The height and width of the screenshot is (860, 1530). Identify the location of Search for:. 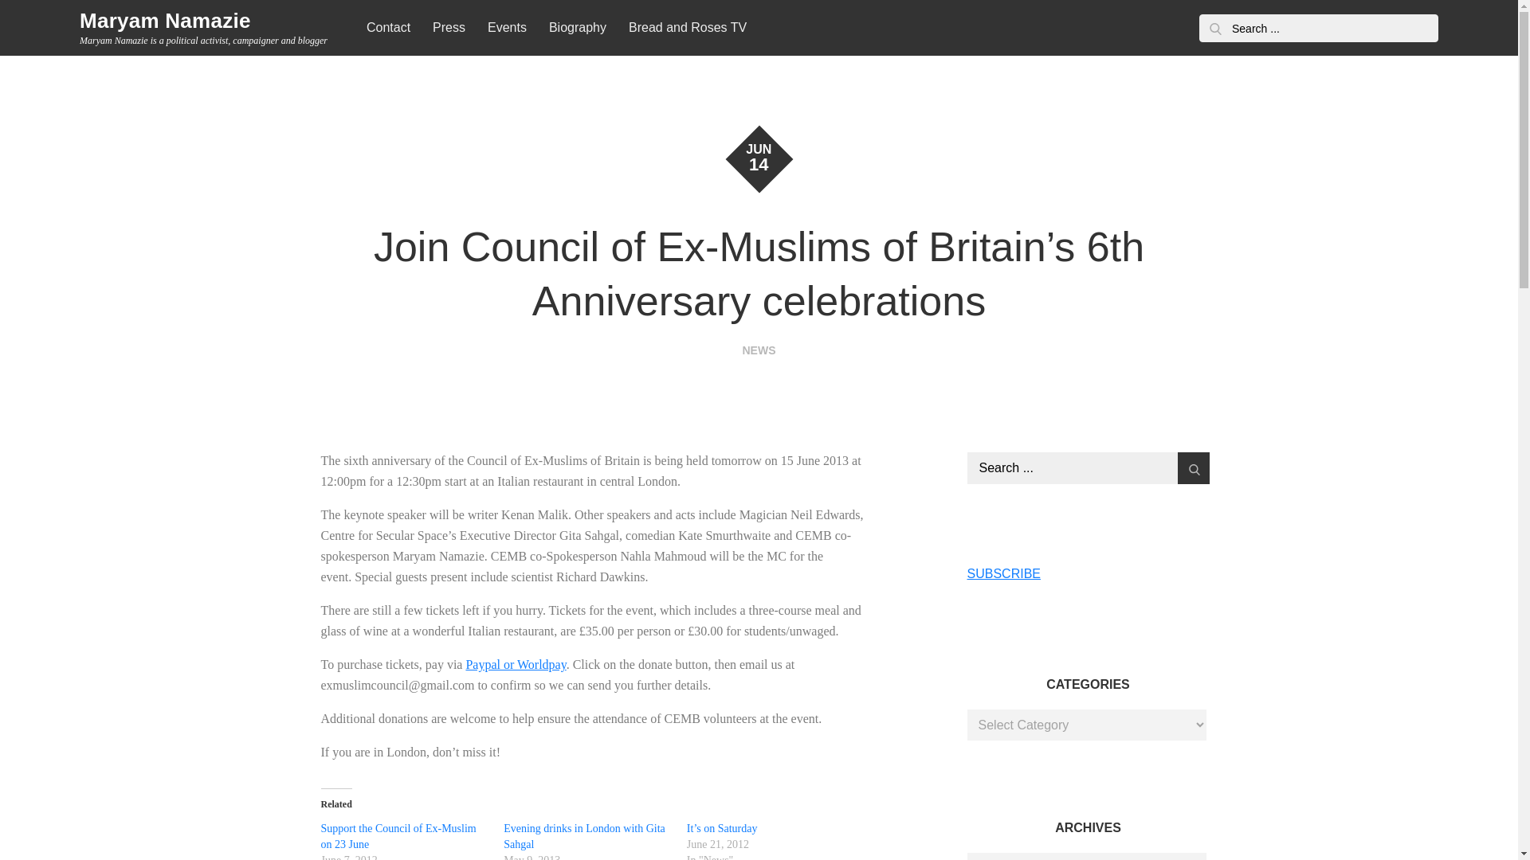
(1089, 468).